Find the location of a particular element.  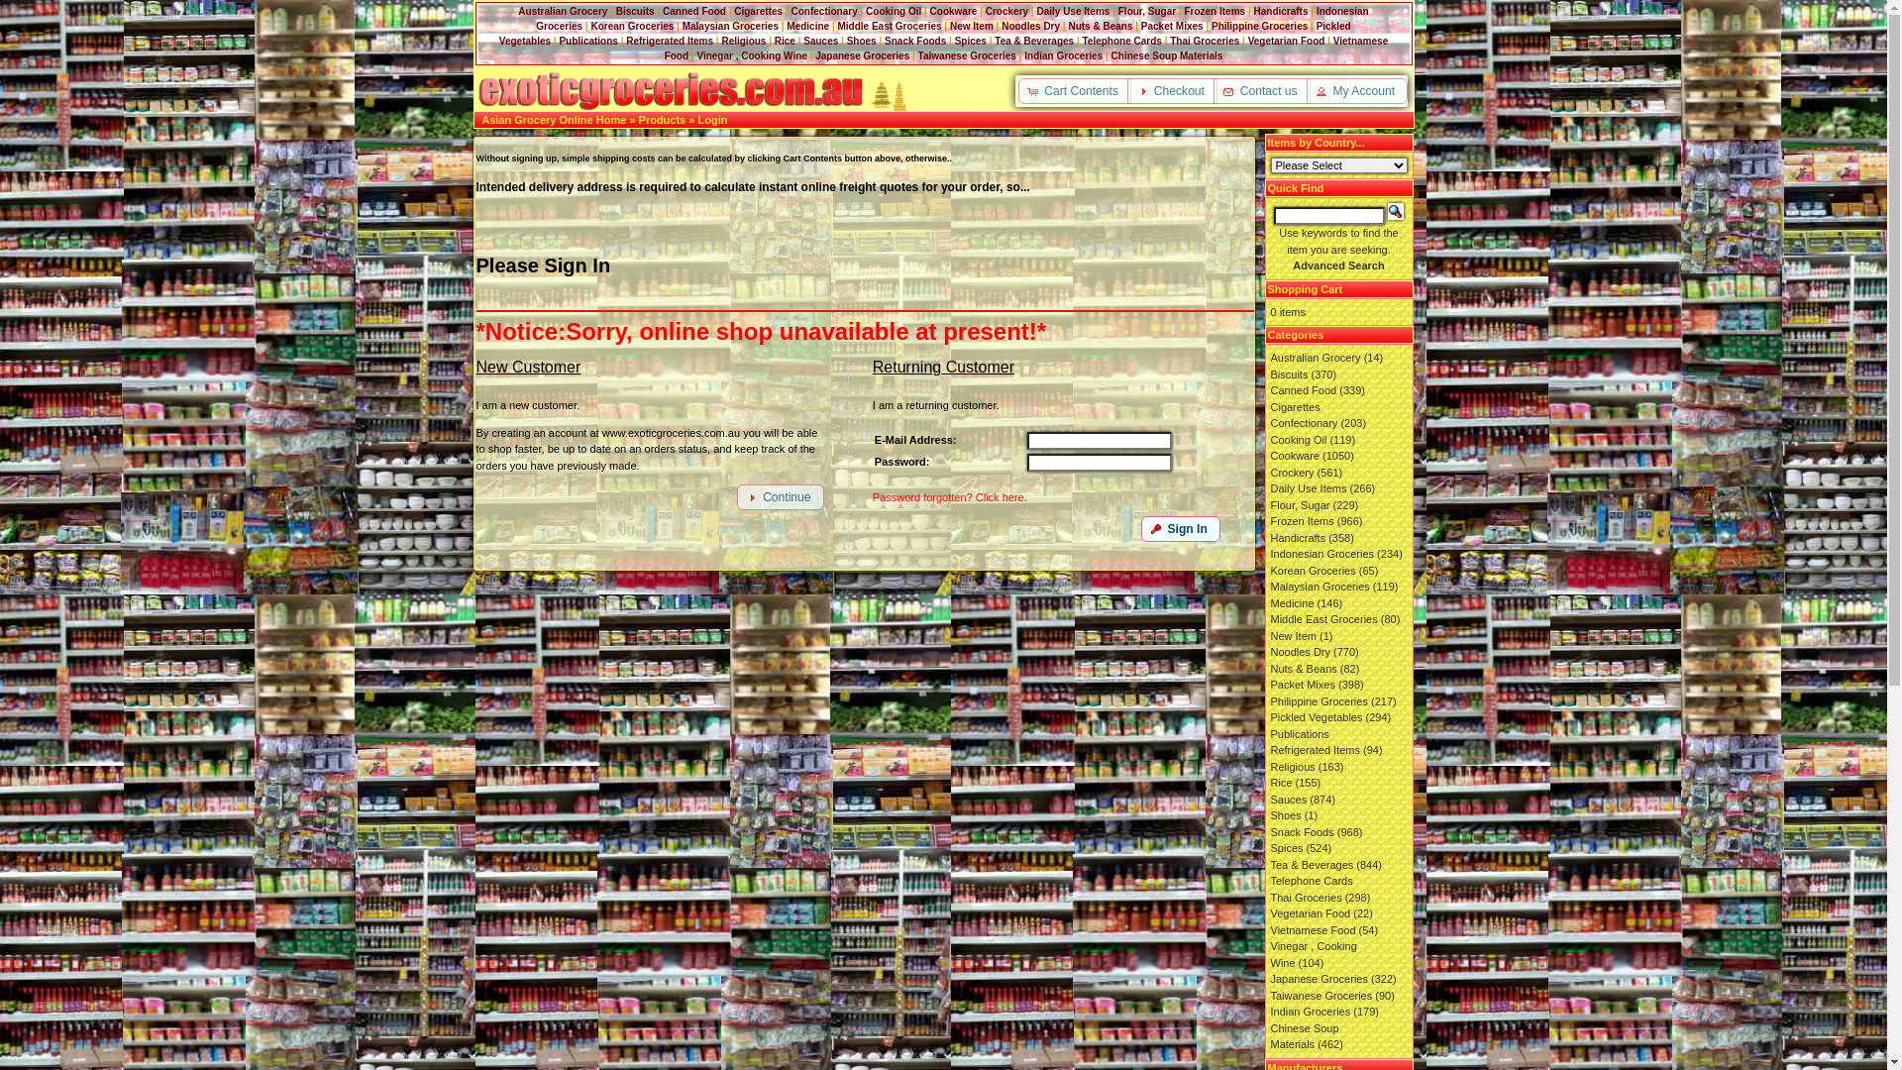

Vinegar , Cooking Wine is located at coordinates (1314, 955).